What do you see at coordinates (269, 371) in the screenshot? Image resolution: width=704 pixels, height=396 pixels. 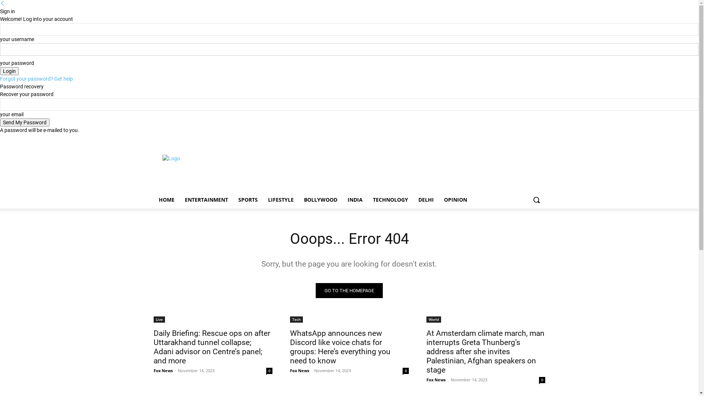 I see `0` at bounding box center [269, 371].